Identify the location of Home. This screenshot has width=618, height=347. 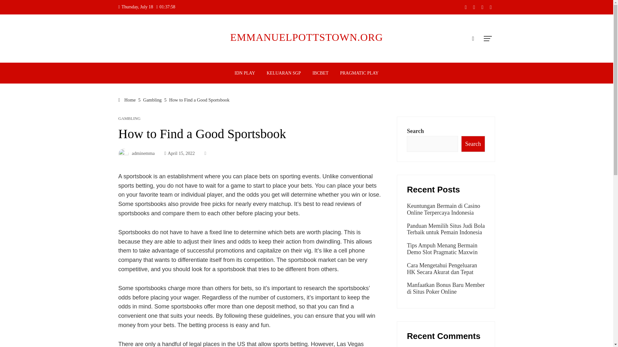
(127, 100).